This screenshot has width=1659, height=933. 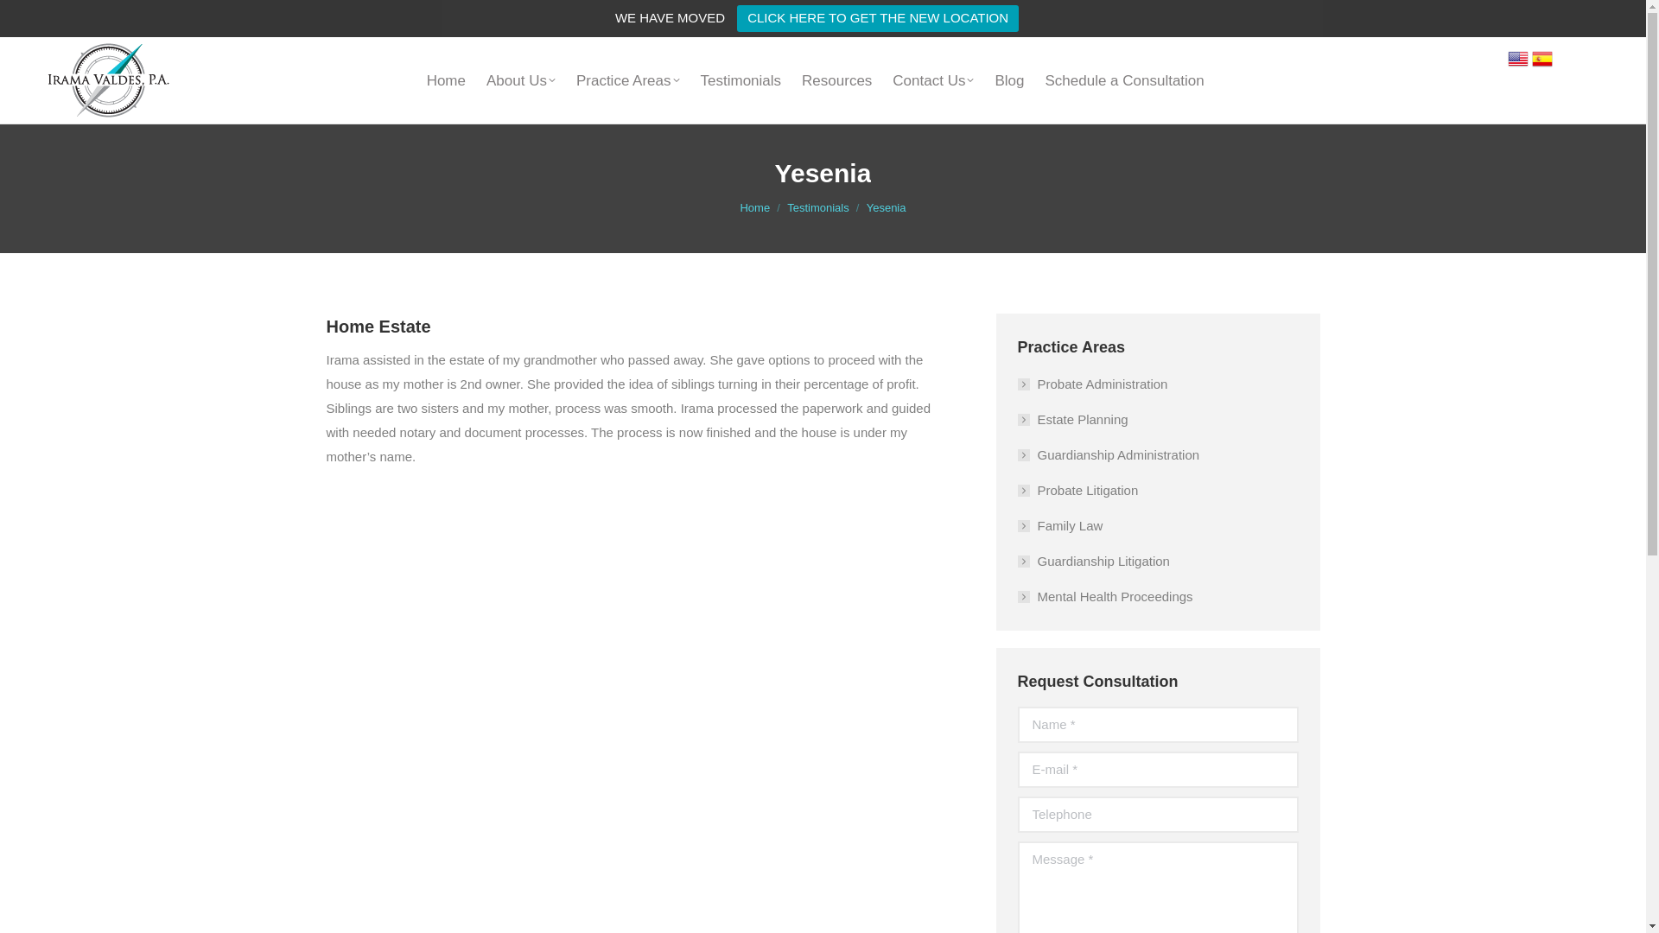 I want to click on CLICK HERE TO GET THE NEW LOCATION, so click(x=877, y=18).